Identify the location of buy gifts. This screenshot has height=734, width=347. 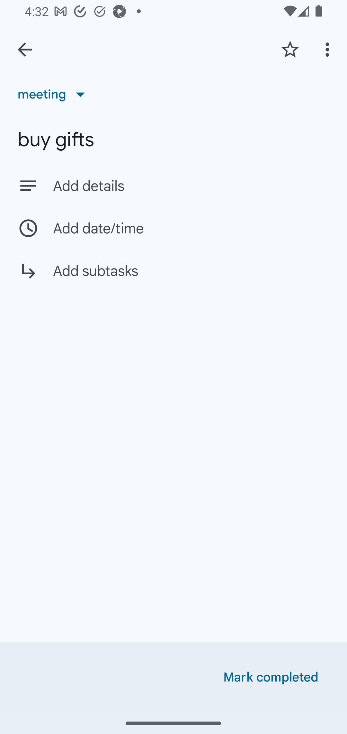
(173, 140).